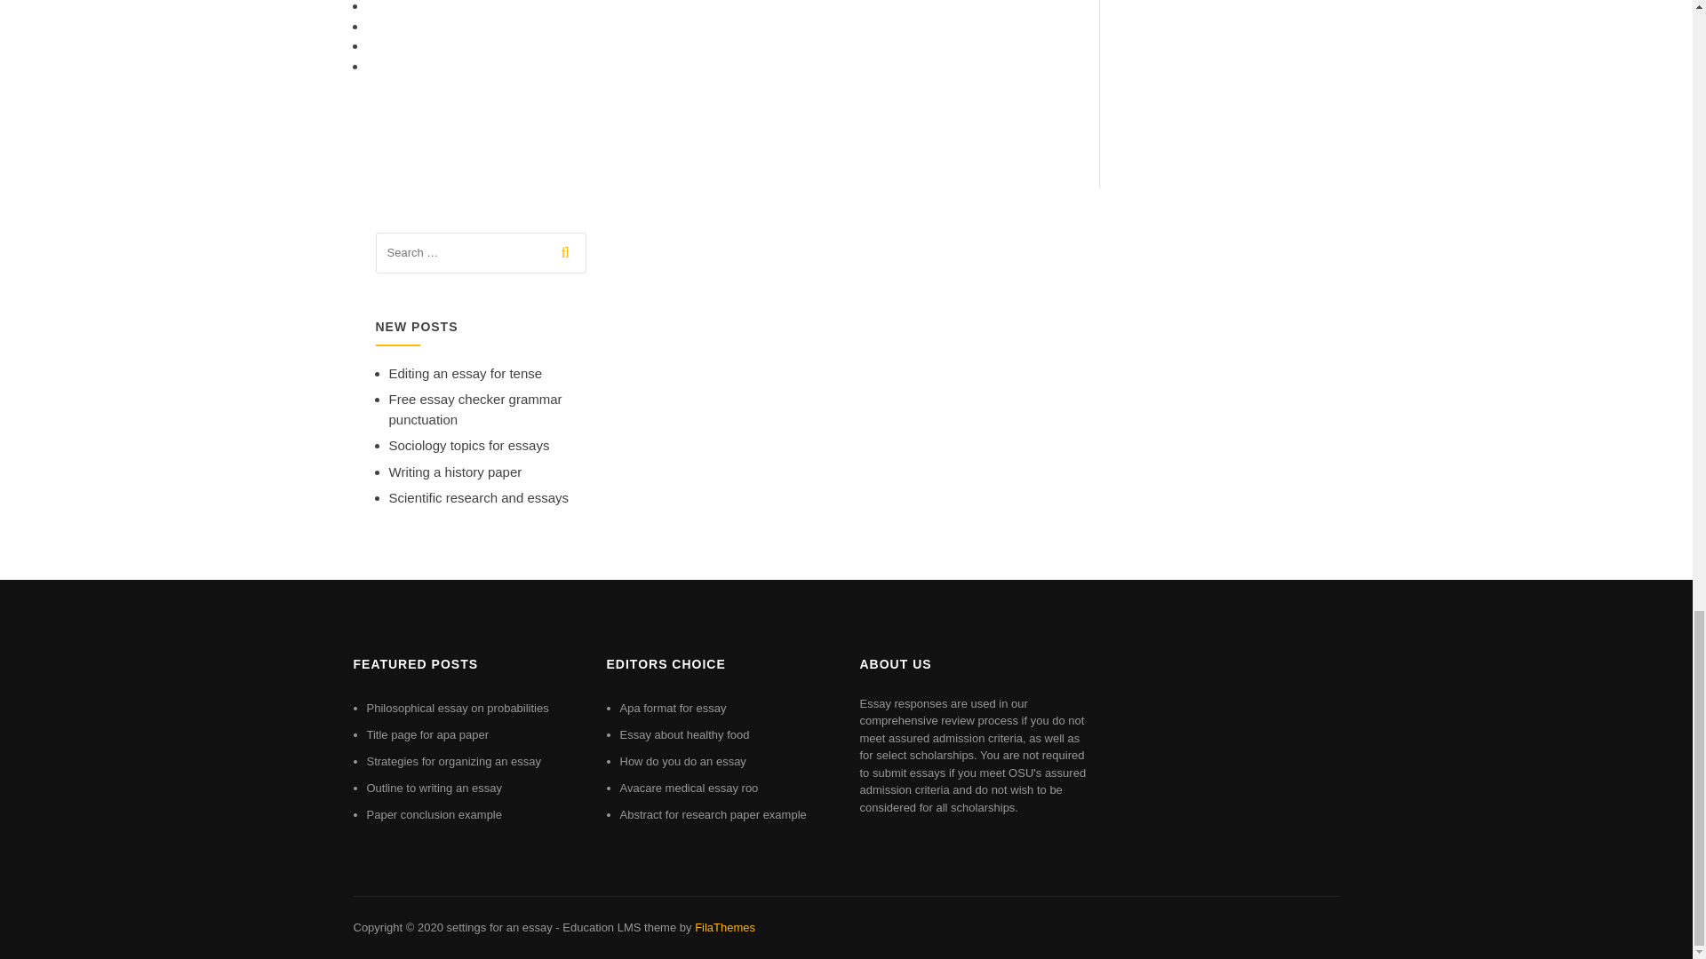 The image size is (1706, 959). I want to click on Scientific research and essays, so click(479, 497).